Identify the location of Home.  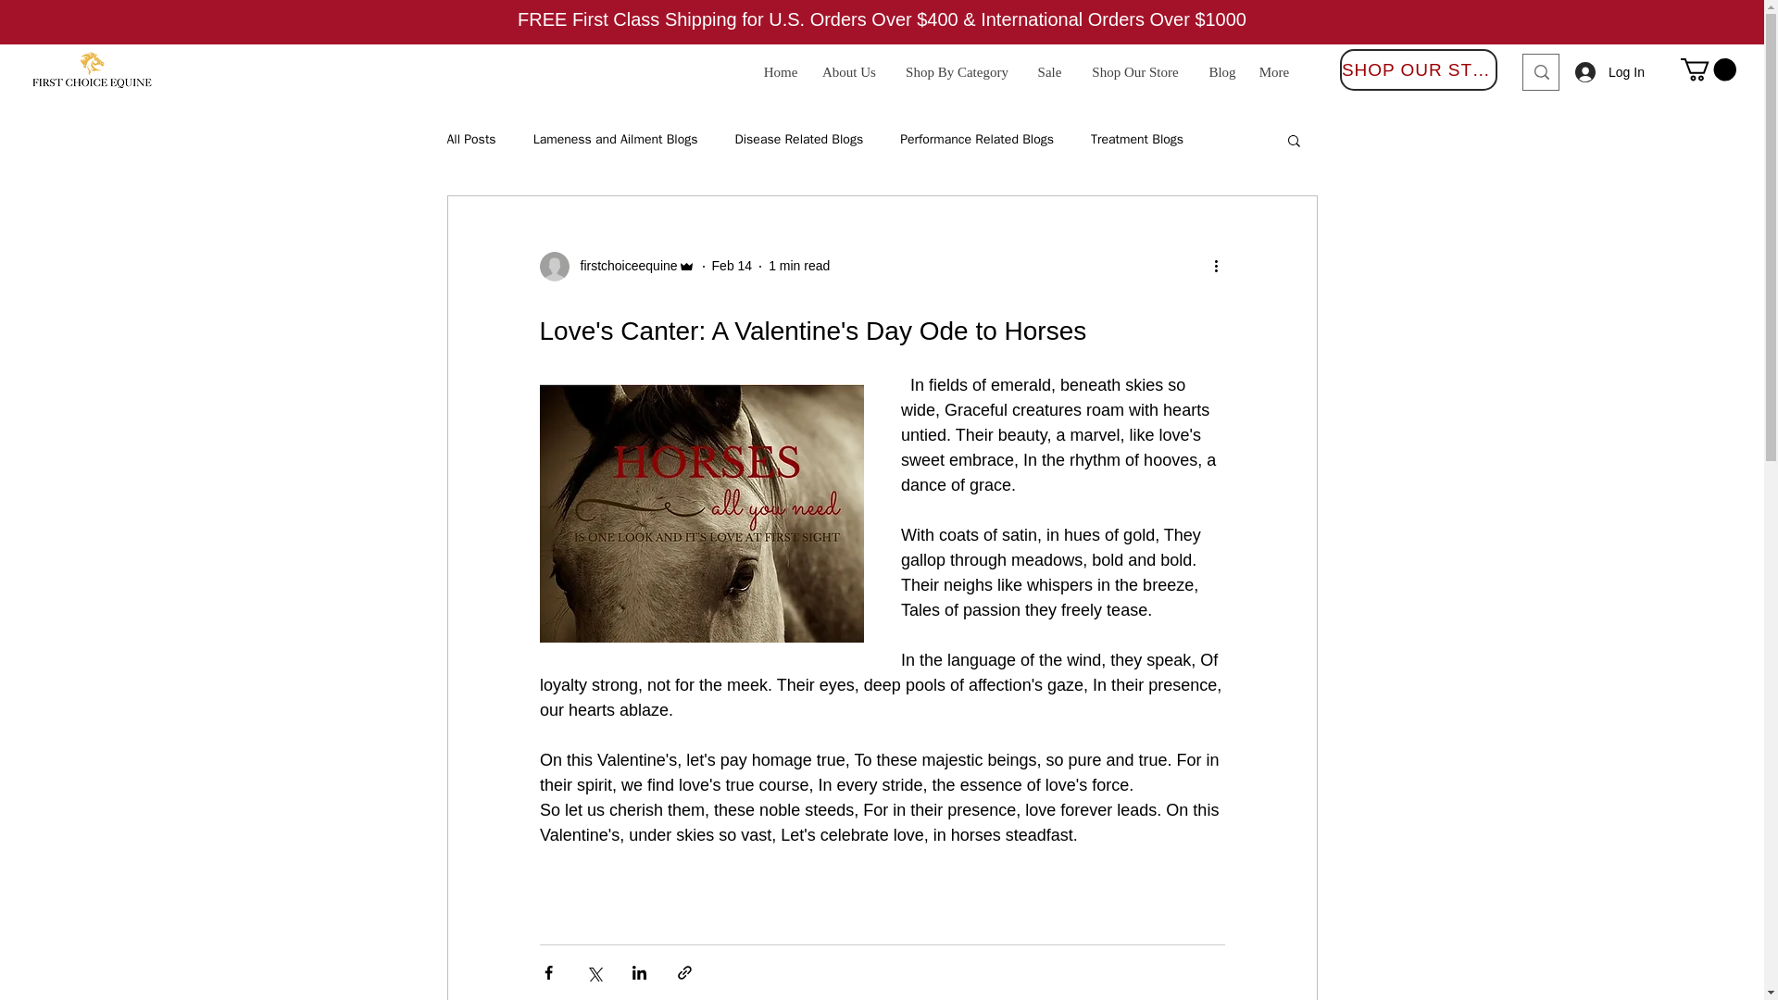
(780, 71).